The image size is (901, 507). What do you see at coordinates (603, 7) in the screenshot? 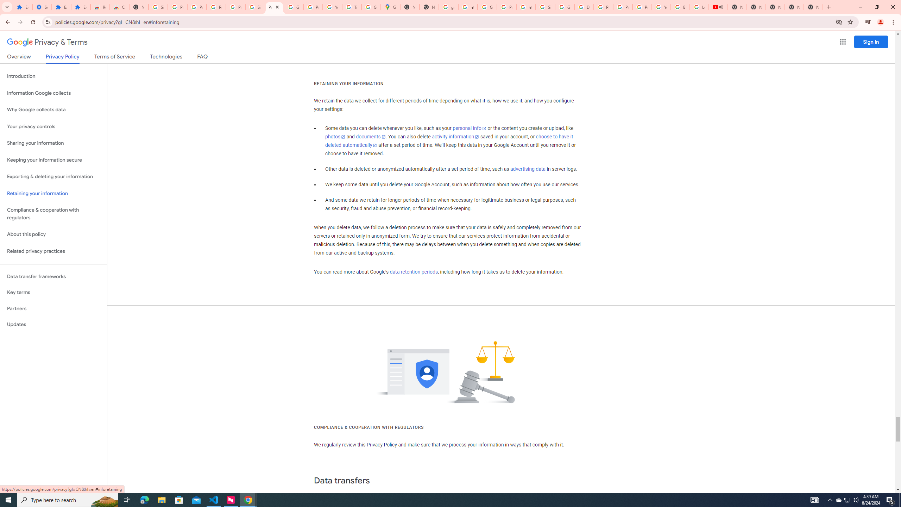
I see `Privacy Help Center - Policies Help` at bounding box center [603, 7].